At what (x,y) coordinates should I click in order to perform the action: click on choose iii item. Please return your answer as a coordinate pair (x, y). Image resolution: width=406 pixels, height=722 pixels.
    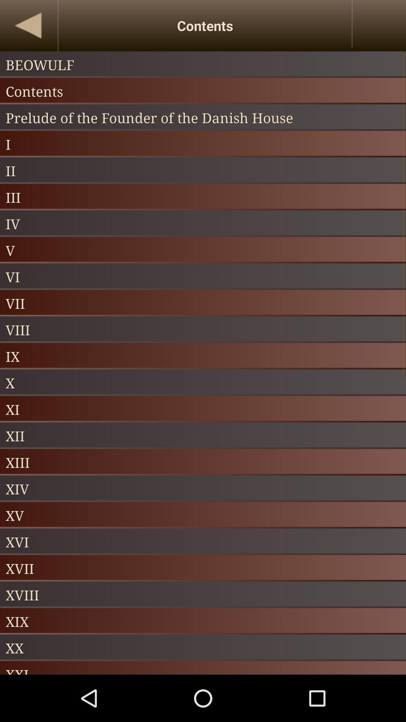
    Looking at the image, I should click on (203, 197).